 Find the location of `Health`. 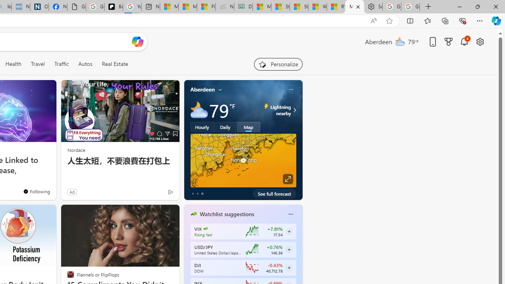

Health is located at coordinates (13, 64).